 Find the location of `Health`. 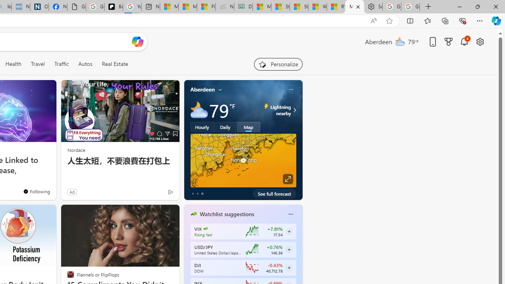

Health is located at coordinates (13, 64).